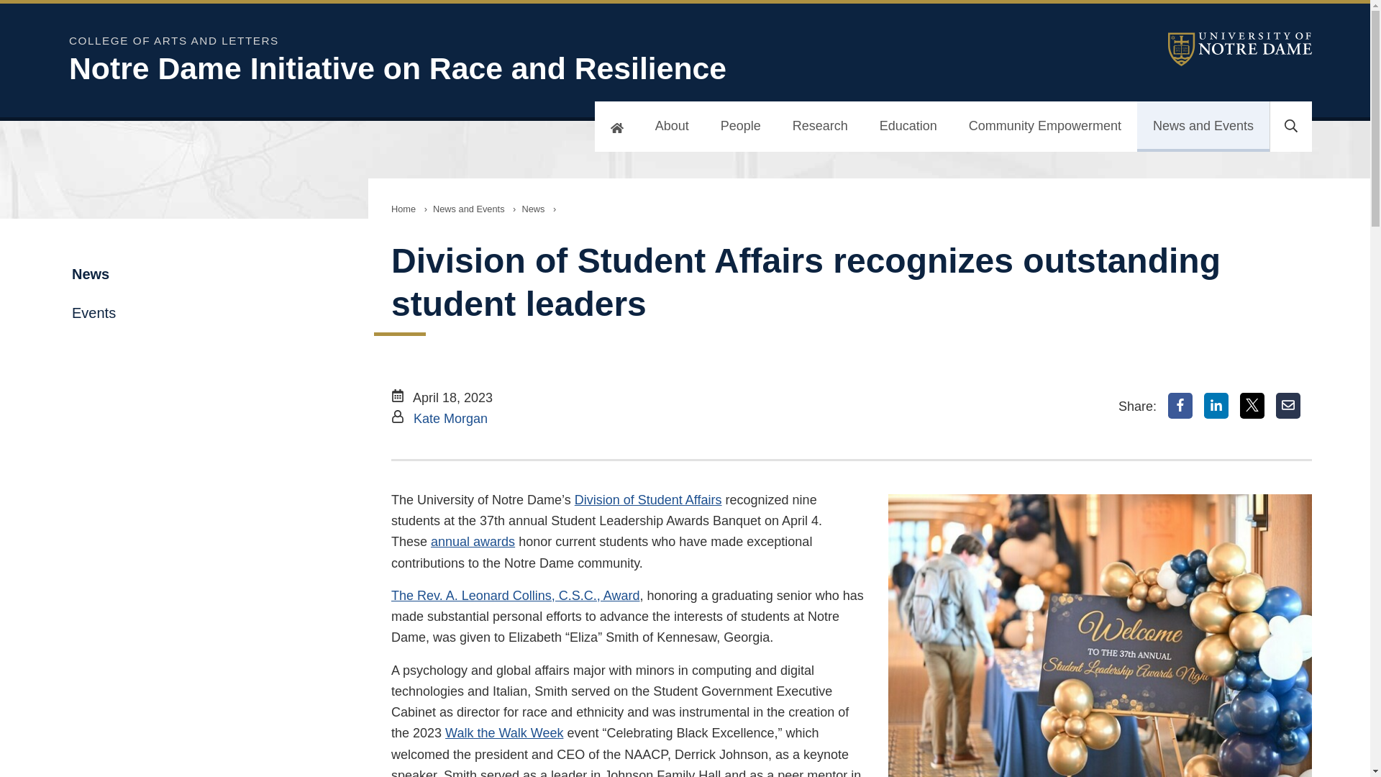 Image resolution: width=1381 pixels, height=777 pixels. What do you see at coordinates (1288, 406) in the screenshot?
I see `Email` at bounding box center [1288, 406].